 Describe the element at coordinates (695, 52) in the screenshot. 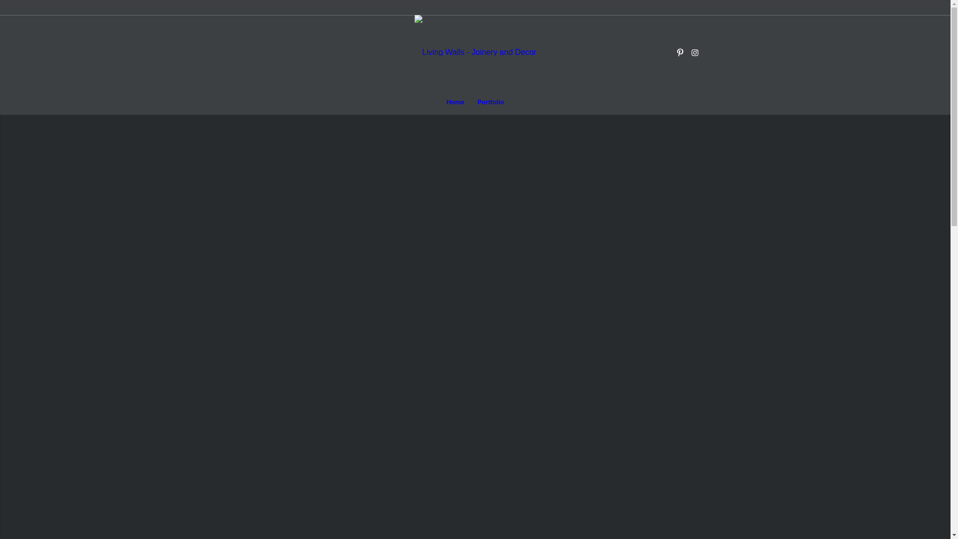

I see `Instagram` at that location.